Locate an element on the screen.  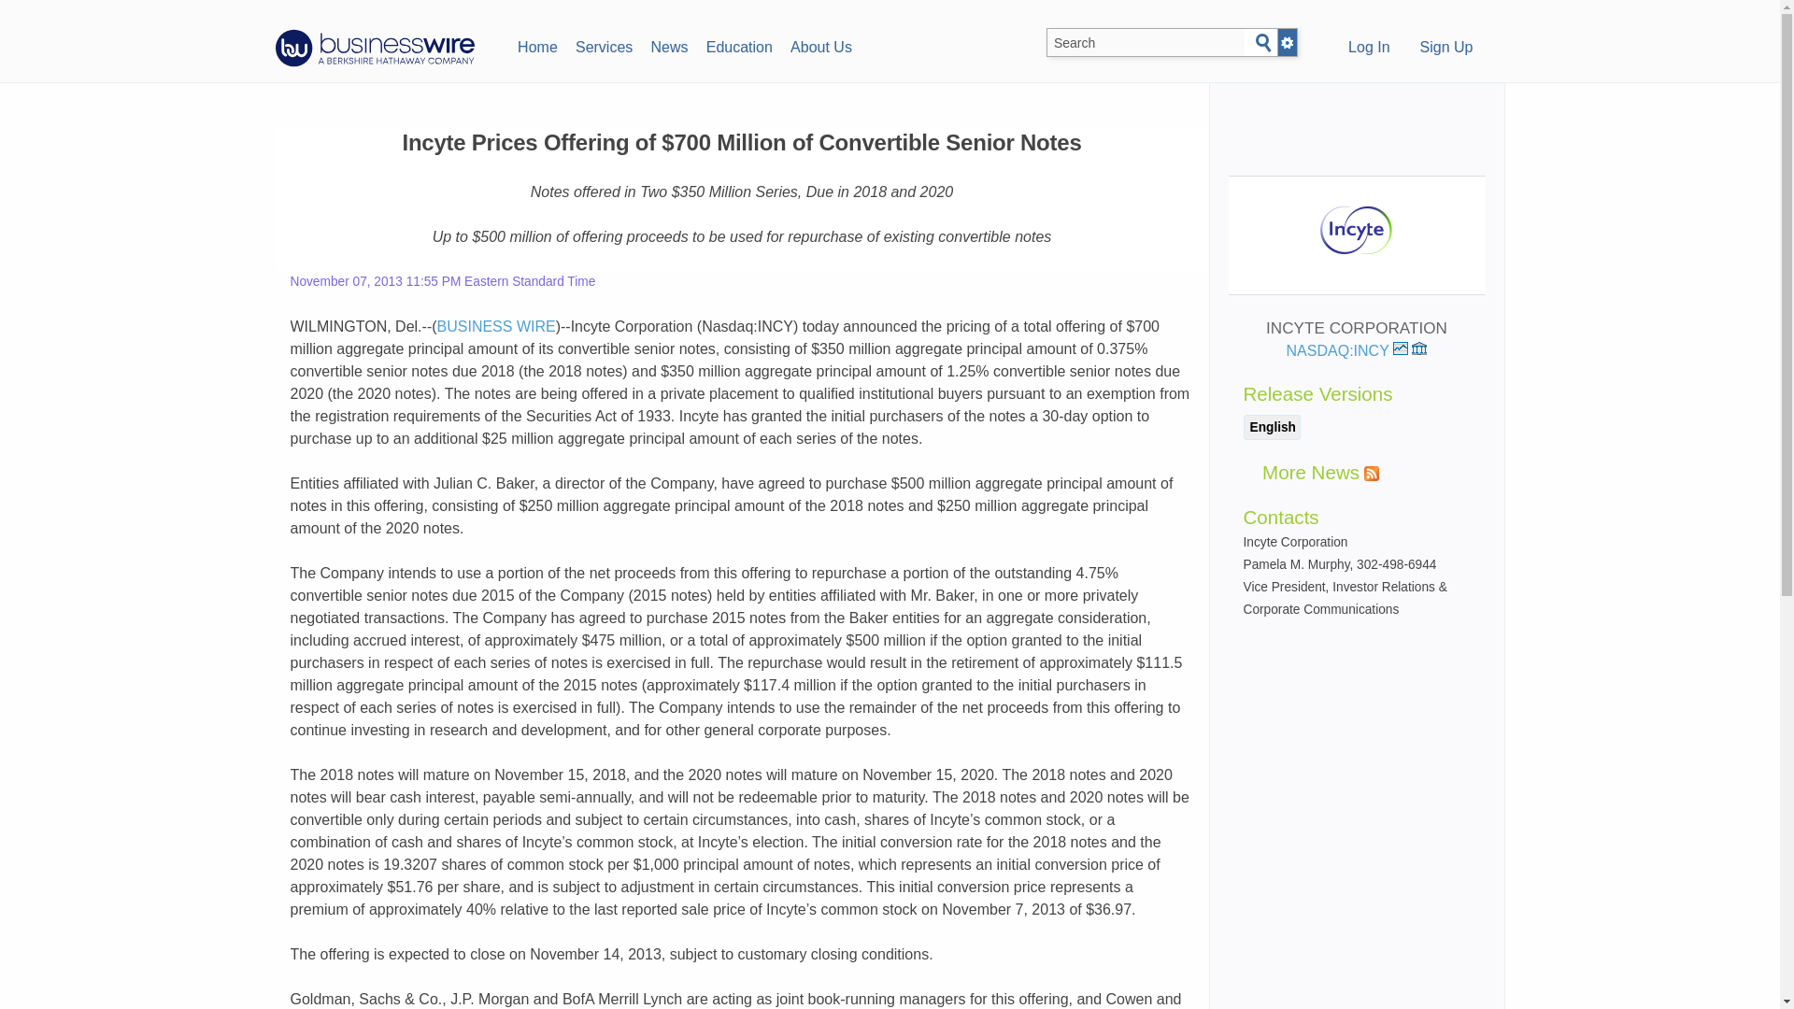
Home is located at coordinates (536, 45).